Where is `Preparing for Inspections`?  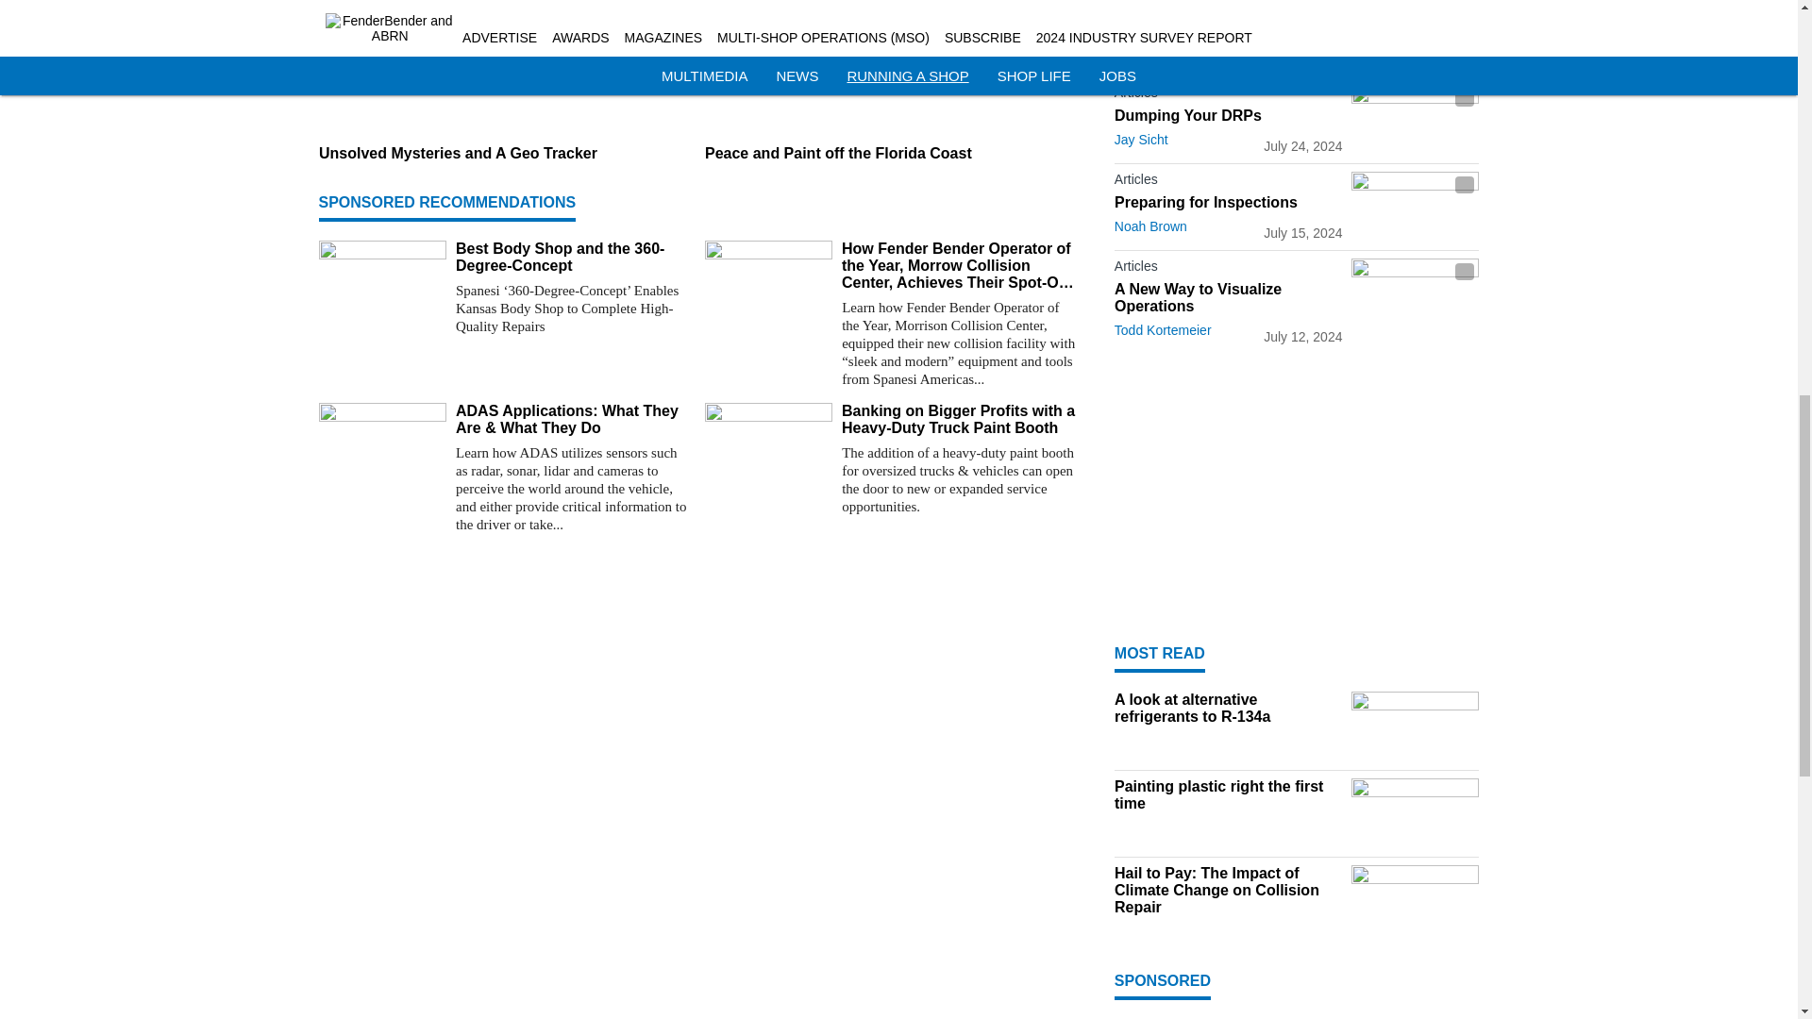 Preparing for Inspections is located at coordinates (1228, 202).